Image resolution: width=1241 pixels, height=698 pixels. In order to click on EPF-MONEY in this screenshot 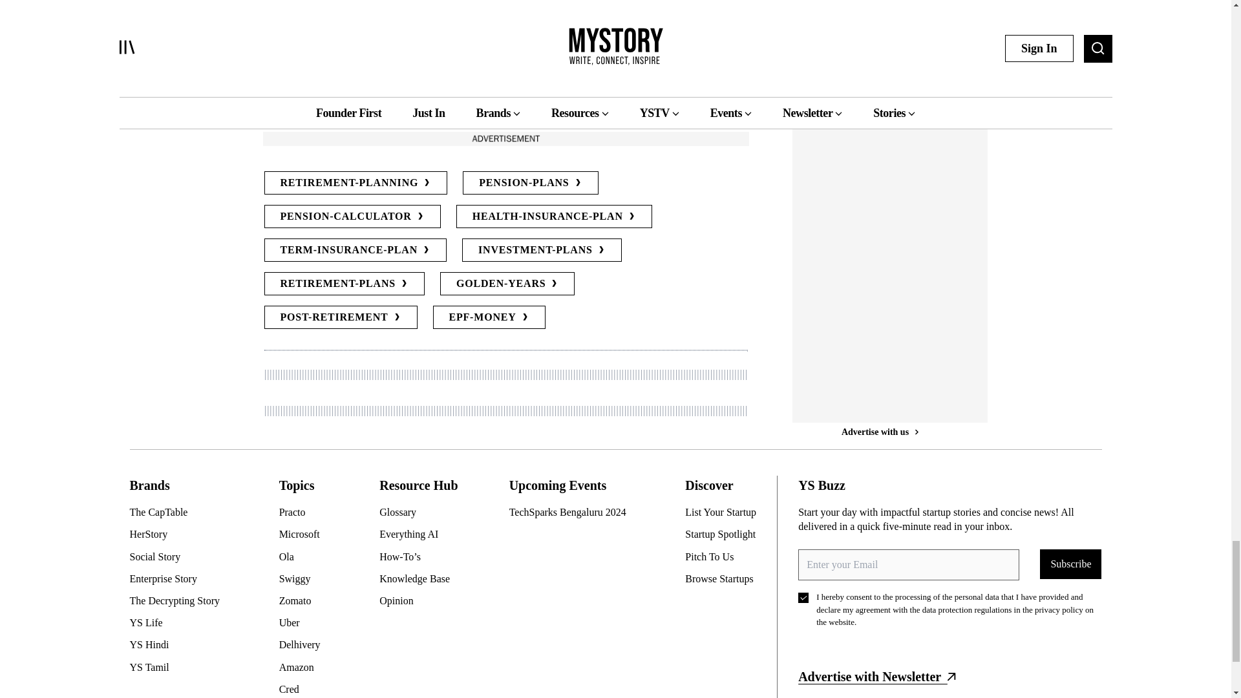, I will do `click(489, 317)`.